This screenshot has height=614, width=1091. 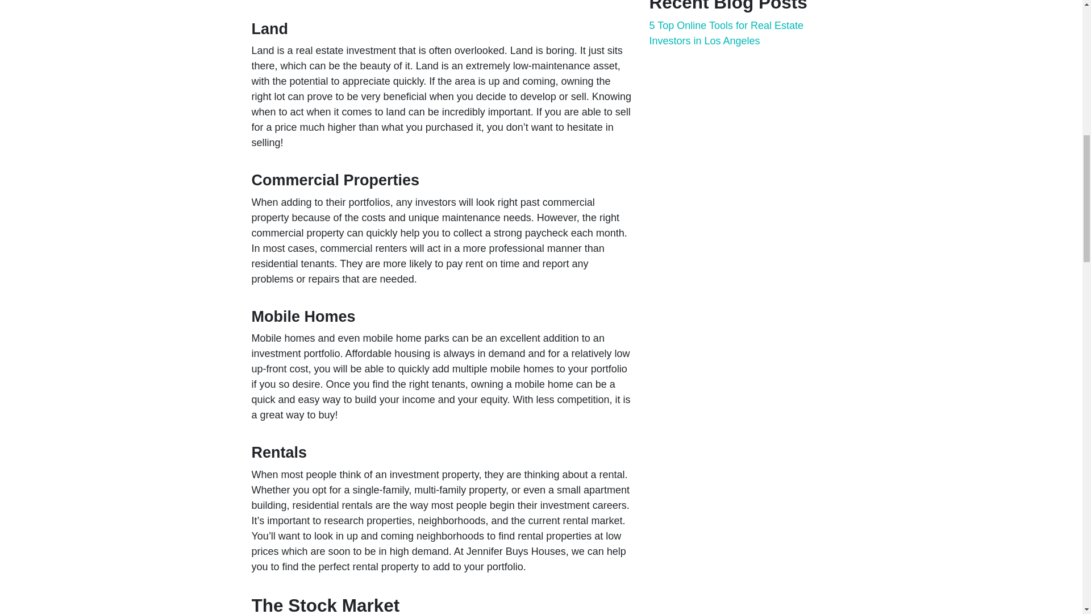 What do you see at coordinates (726, 33) in the screenshot?
I see `5 Top Online Tools for Real Estate Investors in Los Angeles` at bounding box center [726, 33].